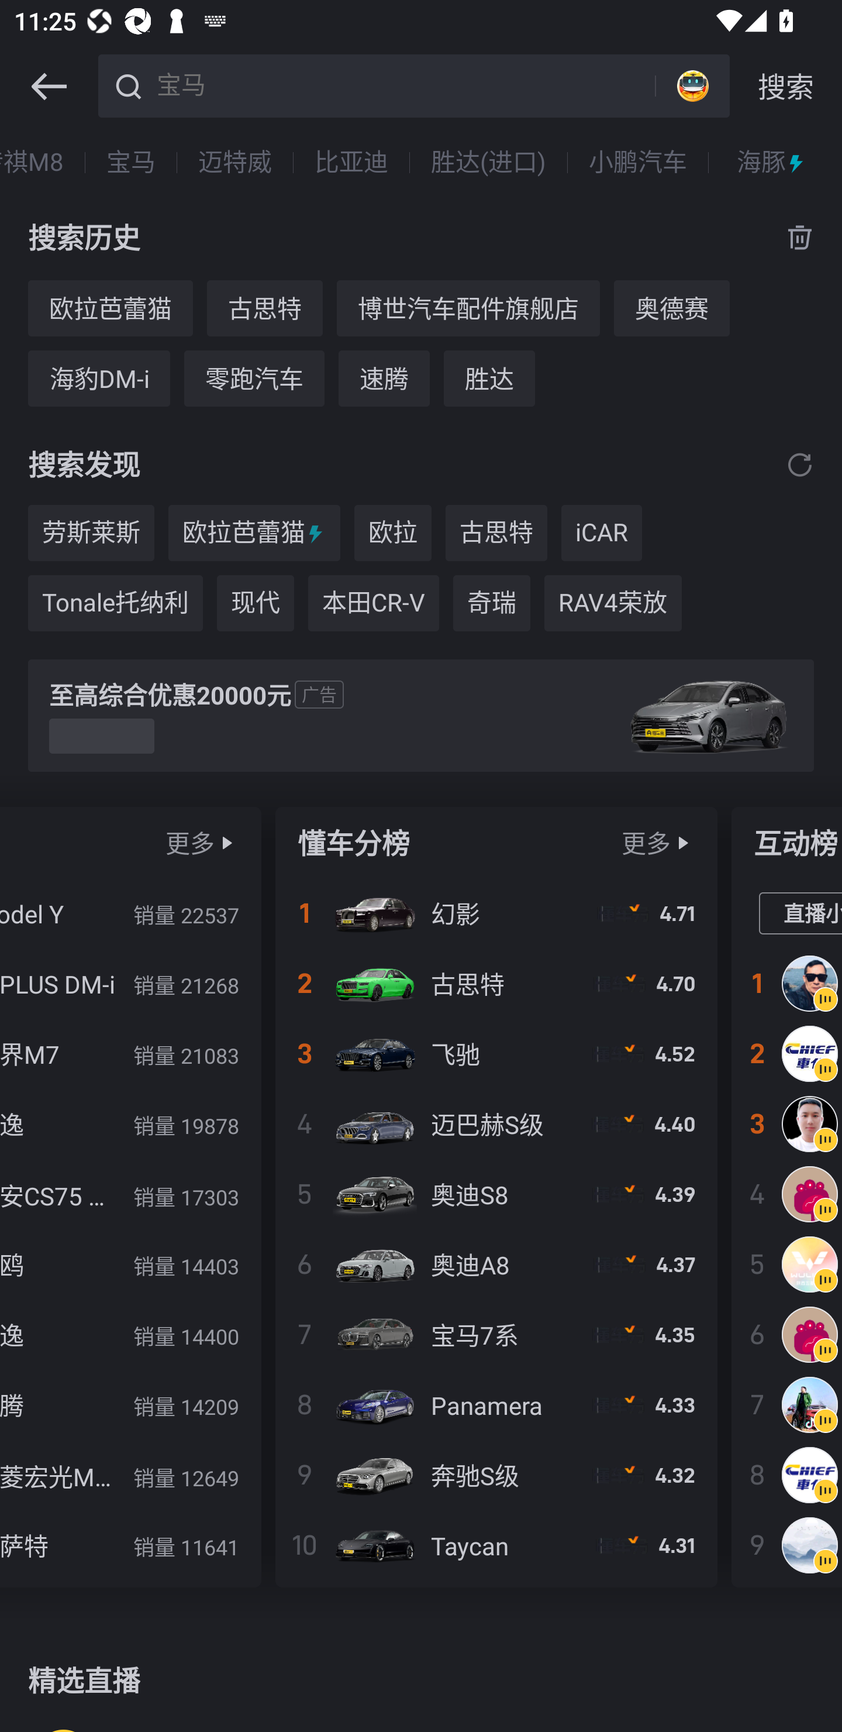  Describe the element at coordinates (489, 163) in the screenshot. I see `胜达(进口)` at that location.